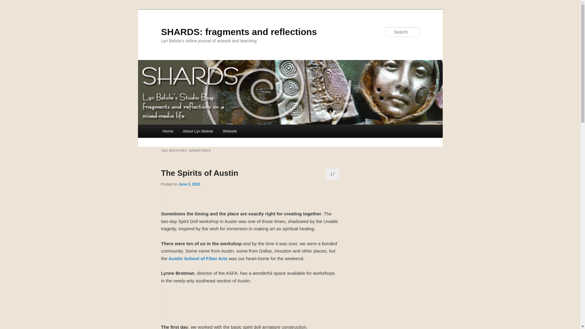 The height and width of the screenshot is (329, 585). I want to click on 17, so click(332, 174).